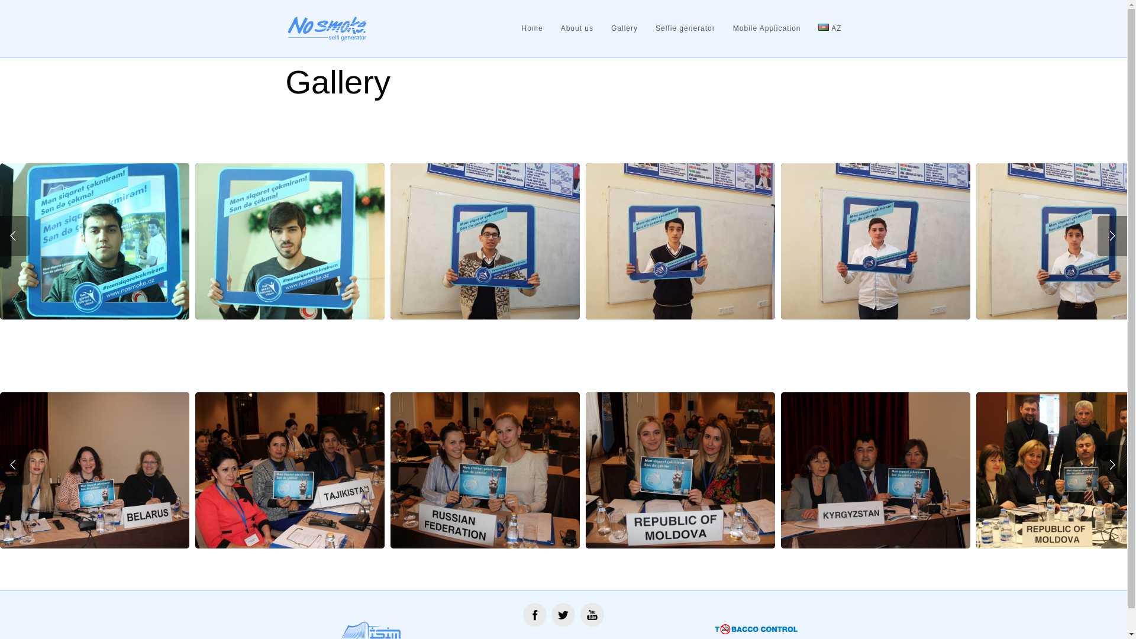 The height and width of the screenshot is (639, 1136). What do you see at coordinates (528, 28) in the screenshot?
I see `Home` at bounding box center [528, 28].